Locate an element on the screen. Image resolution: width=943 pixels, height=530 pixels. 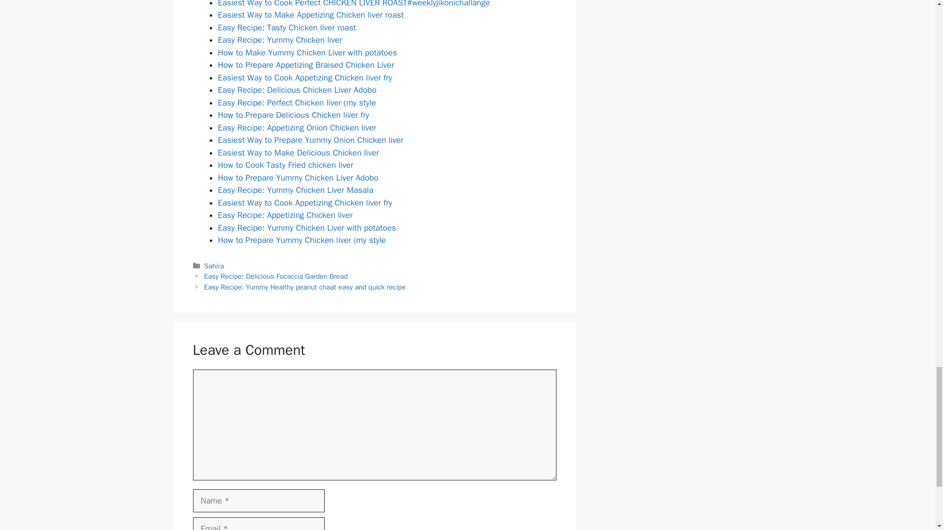
How to Prepare Appetizing Braised Chicken Liver is located at coordinates (305, 65).